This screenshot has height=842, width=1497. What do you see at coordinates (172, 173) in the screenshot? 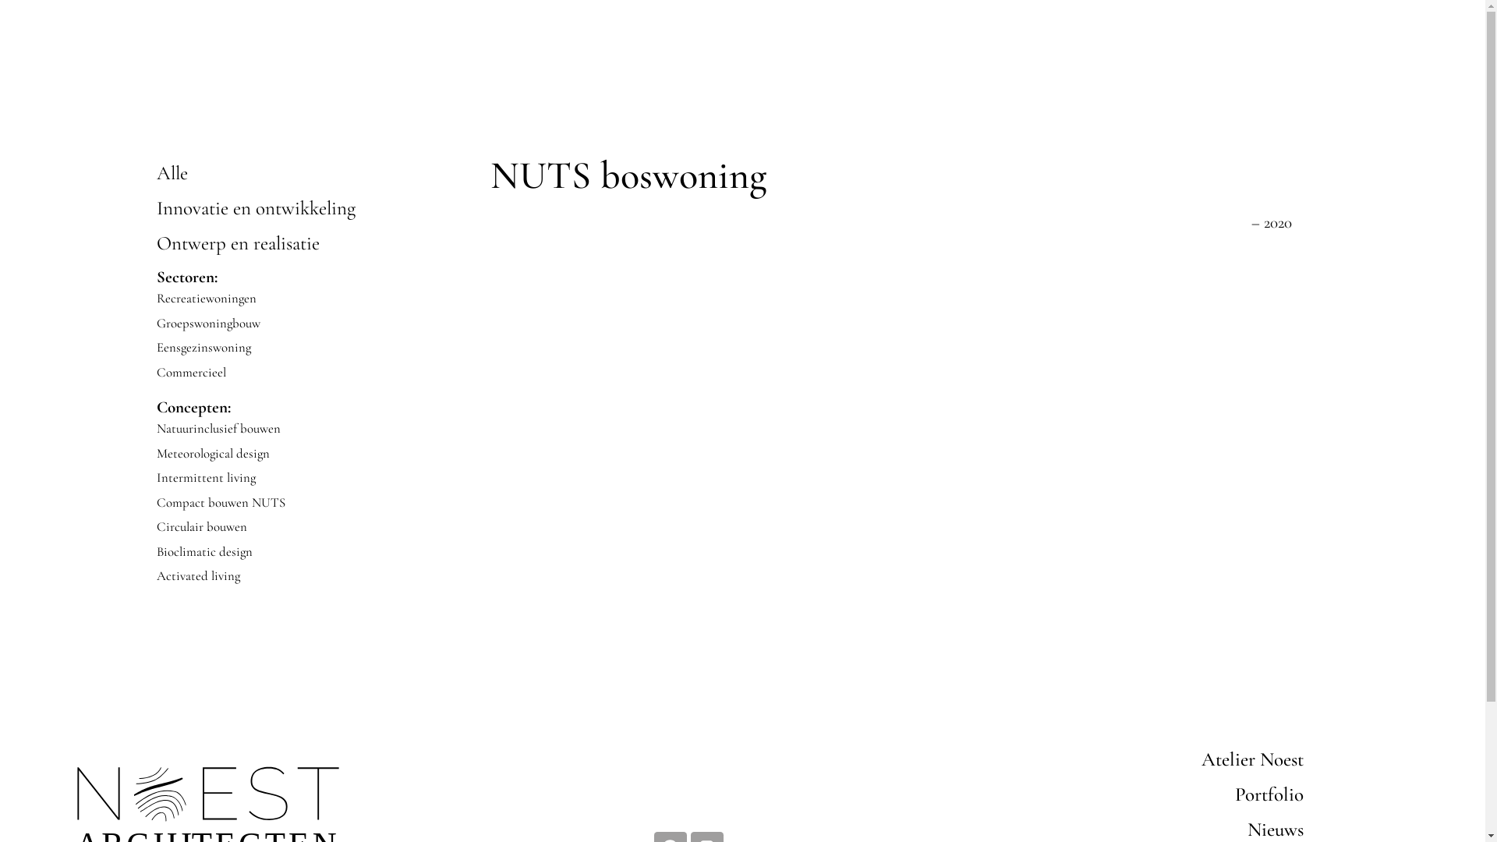
I see `Alle` at bounding box center [172, 173].